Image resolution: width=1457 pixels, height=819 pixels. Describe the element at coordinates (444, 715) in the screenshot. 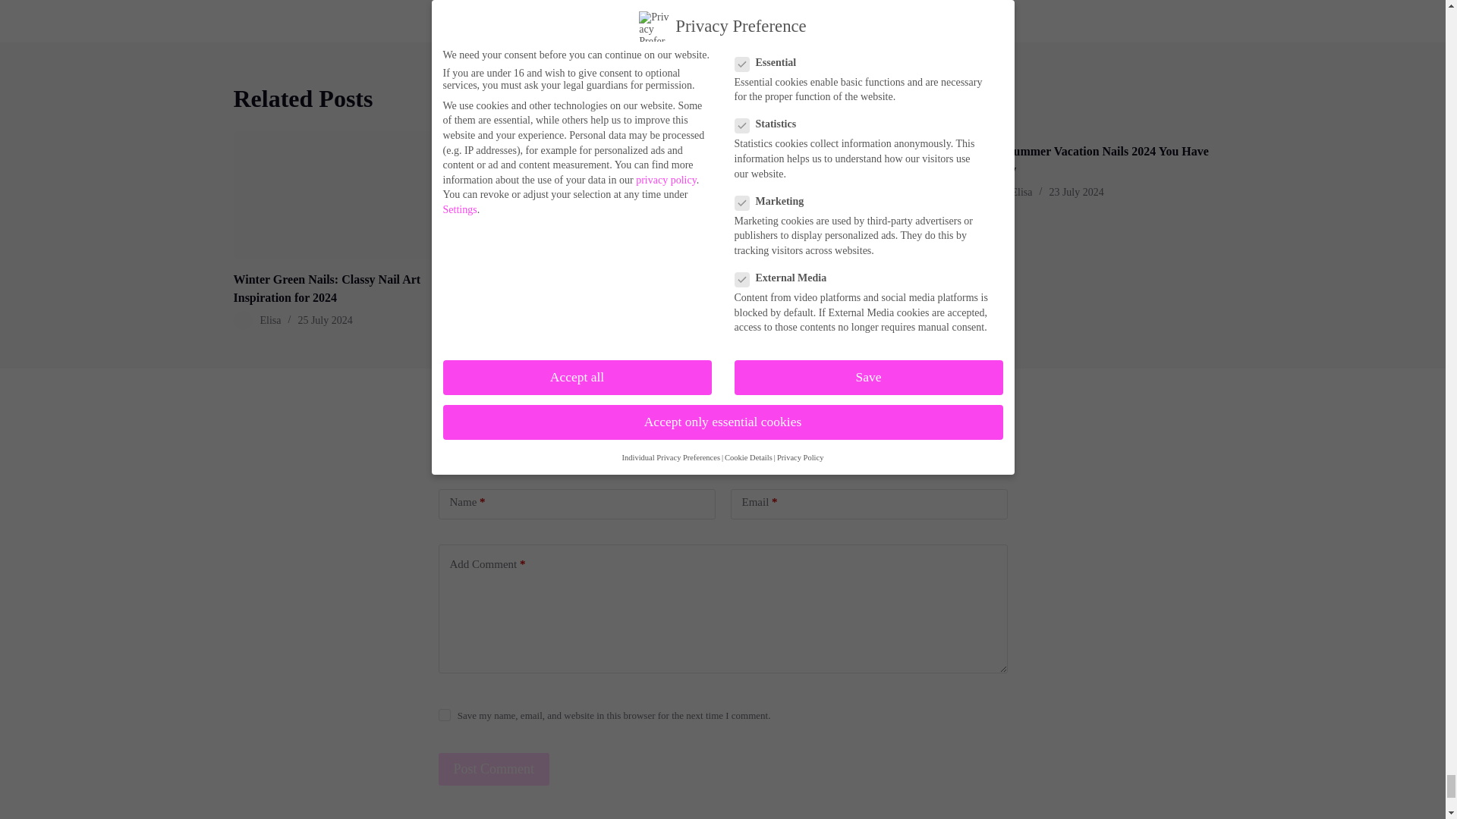

I see `yes` at that location.